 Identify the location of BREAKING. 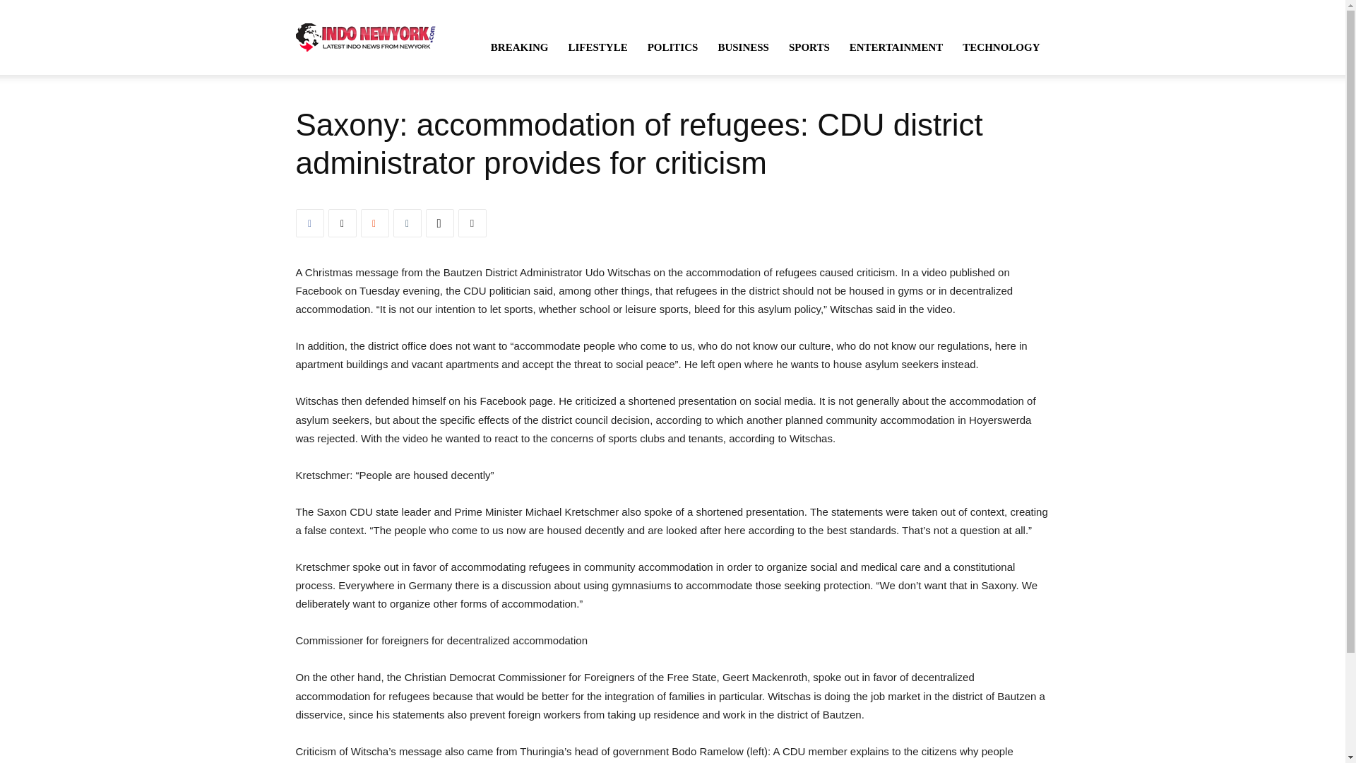
(520, 47).